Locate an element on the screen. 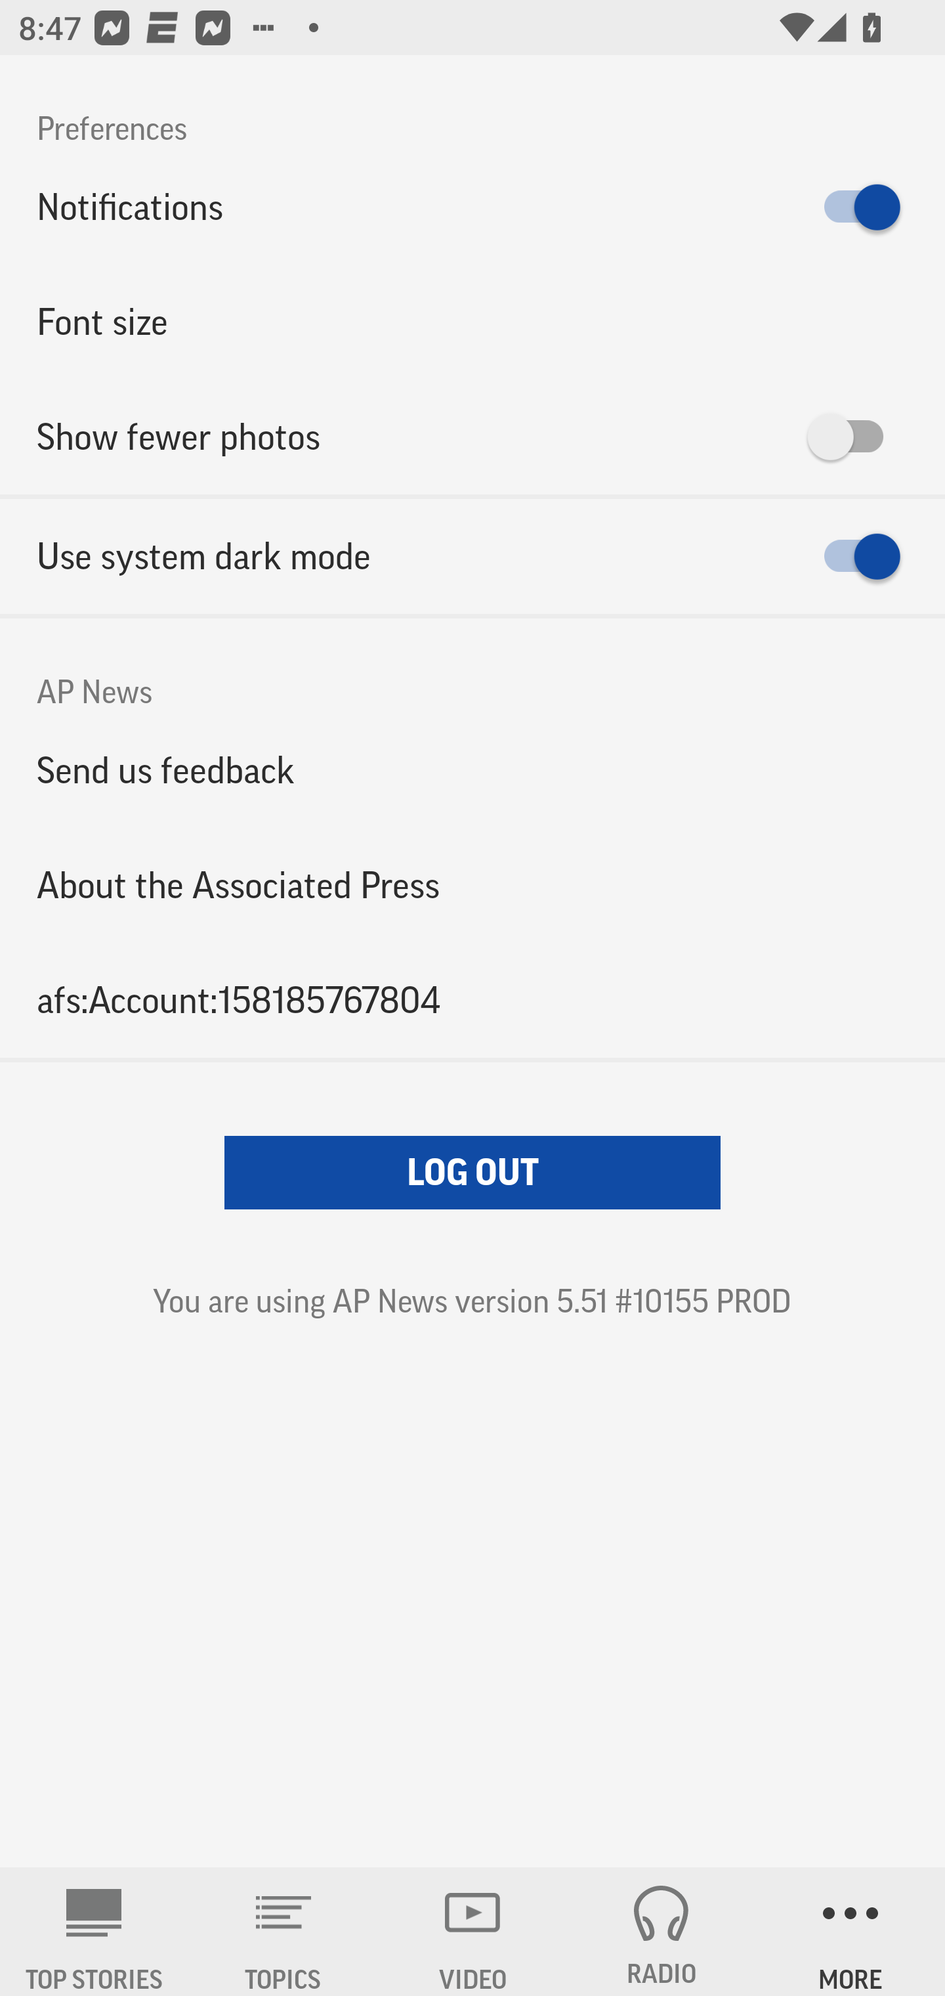 The width and height of the screenshot is (945, 1996). Use system dark mode is located at coordinates (472, 557).